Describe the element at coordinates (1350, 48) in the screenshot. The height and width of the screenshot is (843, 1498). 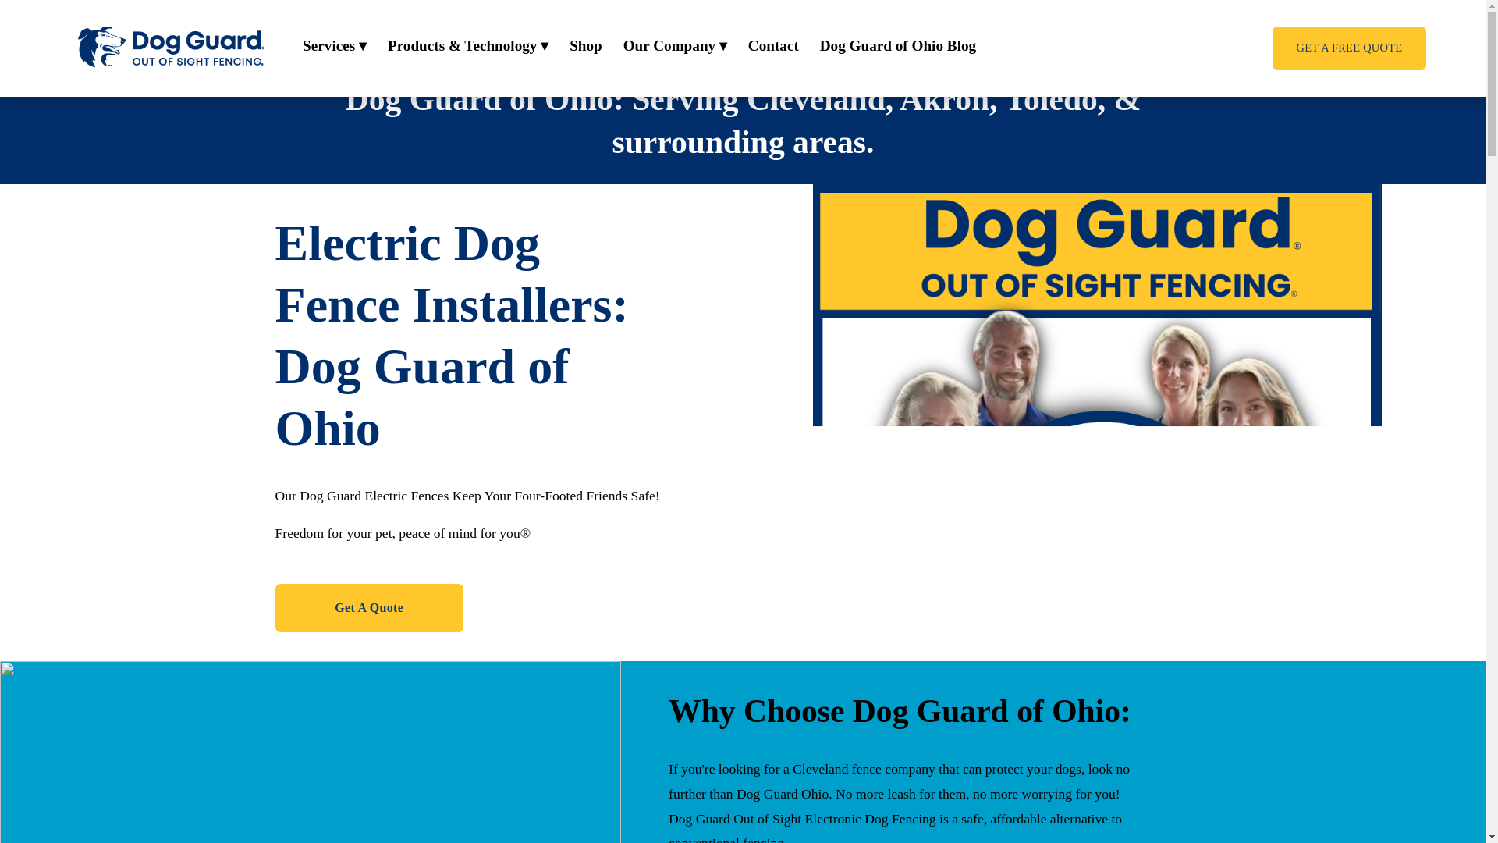
I see `GET A FREE QUOTE` at that location.